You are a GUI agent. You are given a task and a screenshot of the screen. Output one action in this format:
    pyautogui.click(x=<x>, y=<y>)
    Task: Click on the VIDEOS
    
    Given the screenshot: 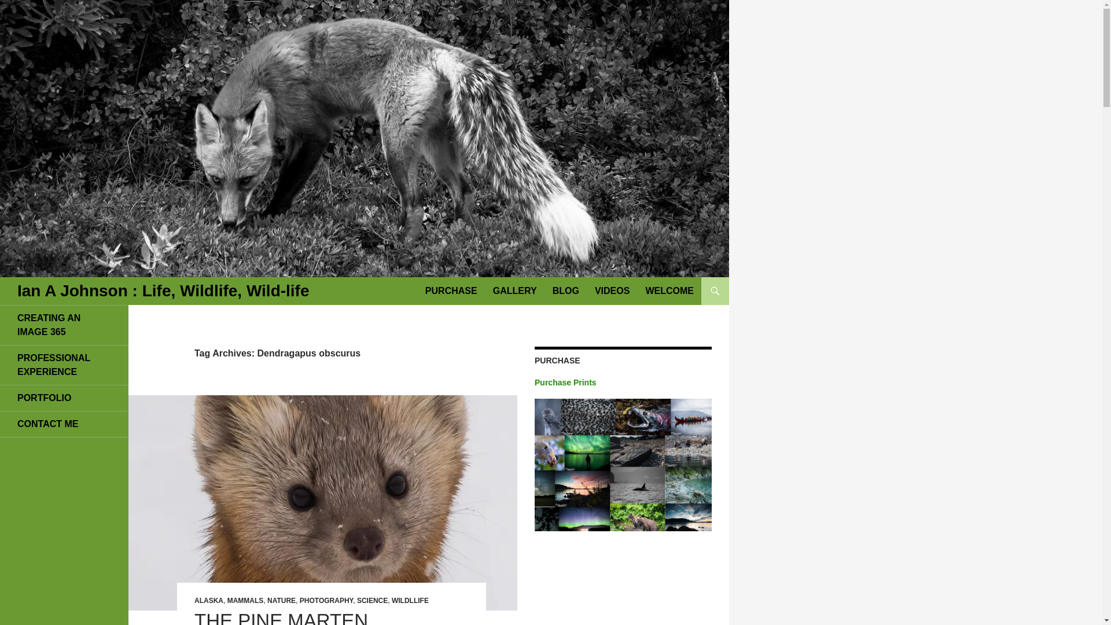 What is the action you would take?
    pyautogui.click(x=612, y=291)
    